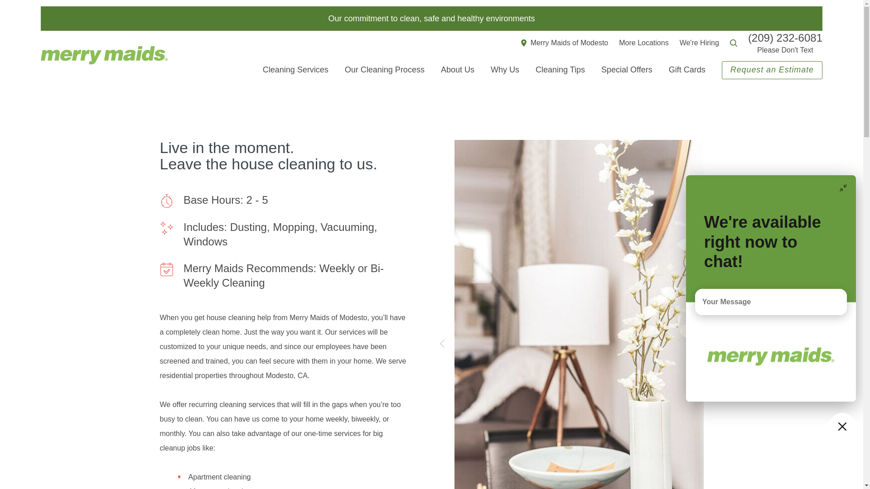 The image size is (870, 489). I want to click on More Locations, so click(643, 43).